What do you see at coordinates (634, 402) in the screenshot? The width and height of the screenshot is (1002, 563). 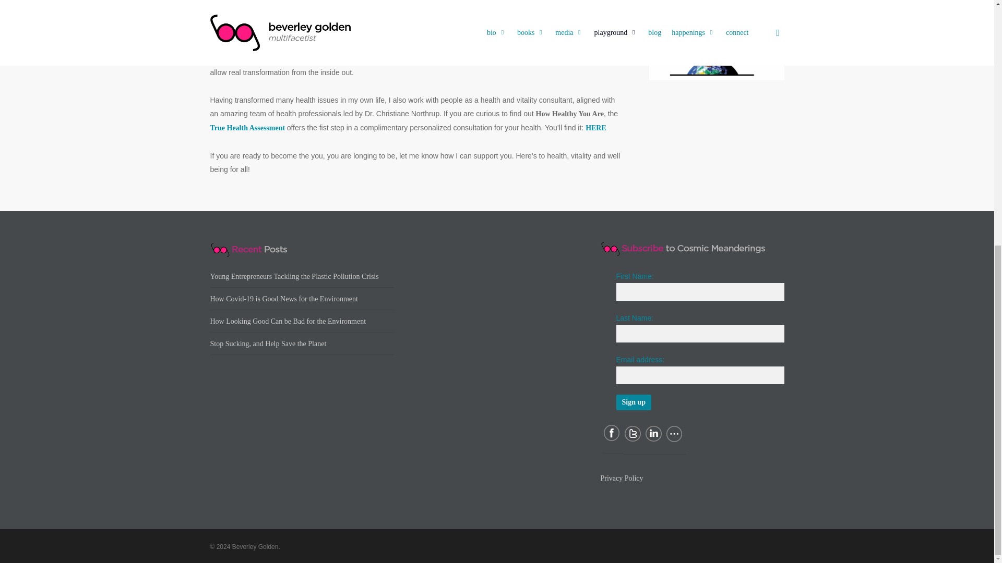 I see `Sign up` at bounding box center [634, 402].